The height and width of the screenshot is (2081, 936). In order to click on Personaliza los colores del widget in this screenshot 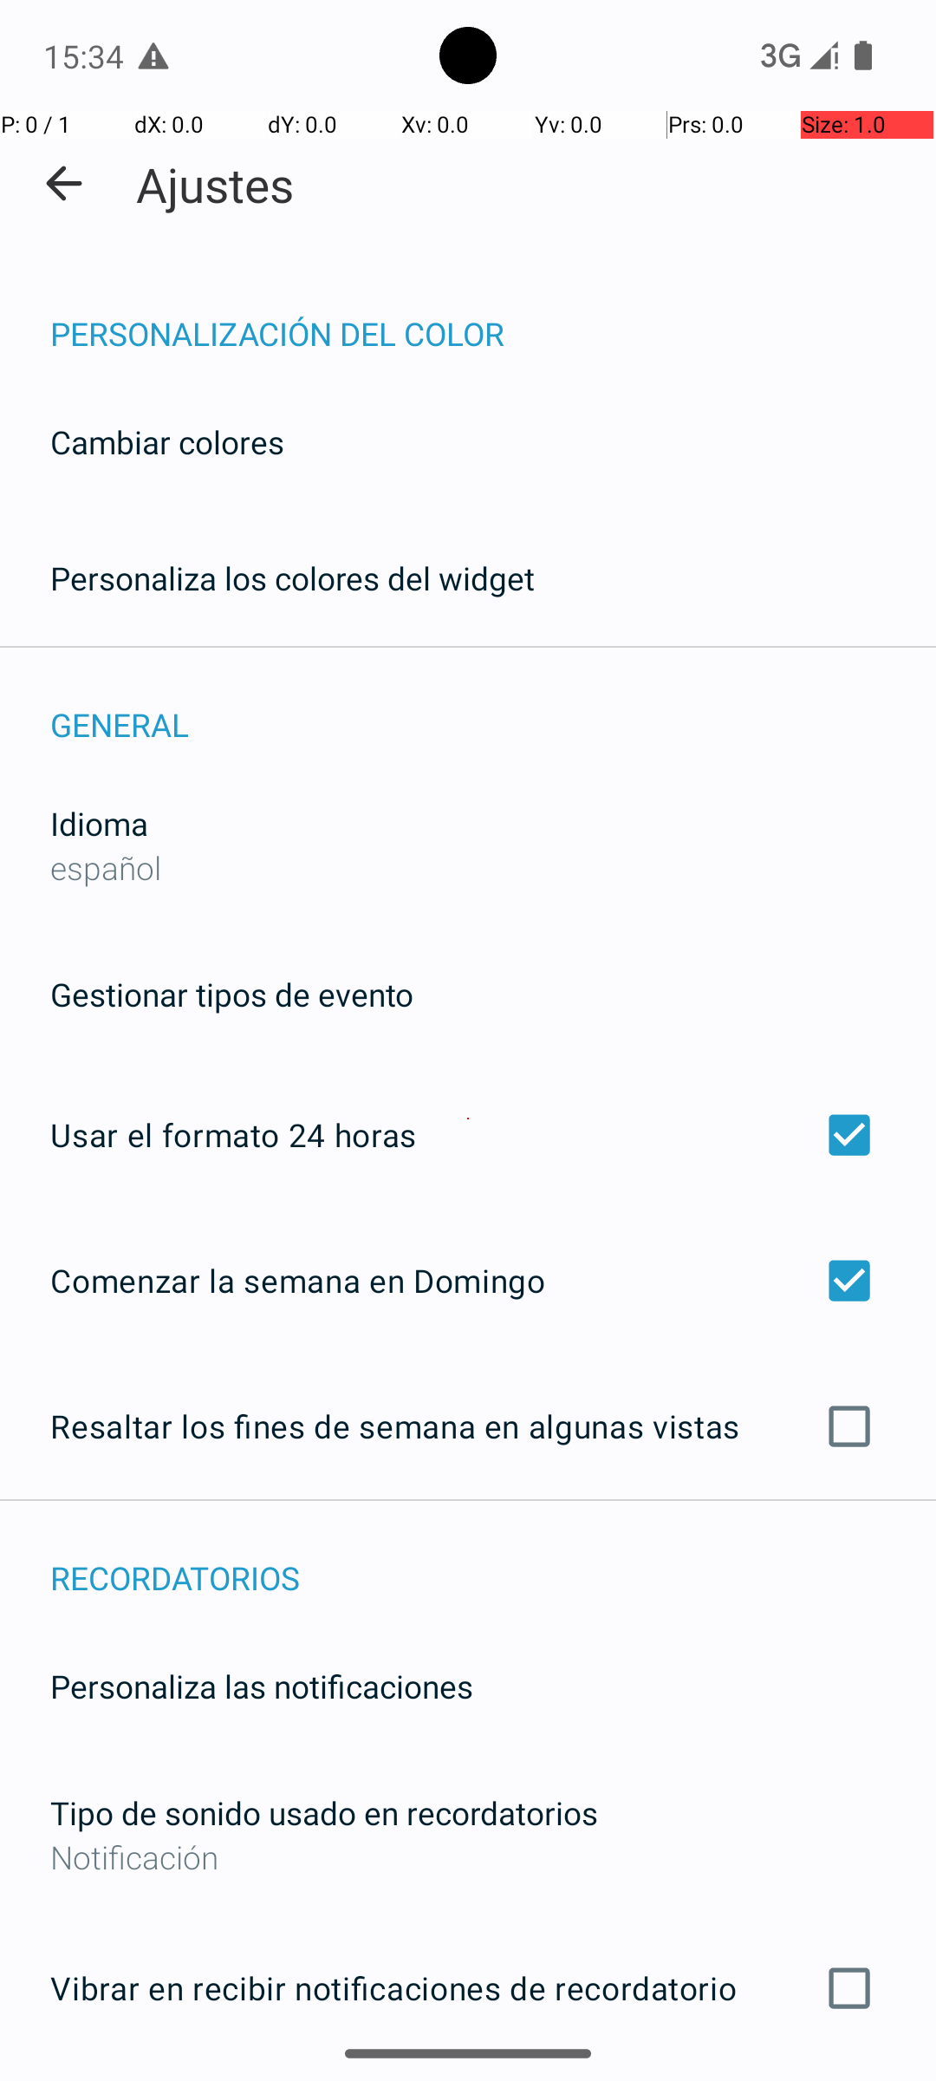, I will do `click(293, 577)`.